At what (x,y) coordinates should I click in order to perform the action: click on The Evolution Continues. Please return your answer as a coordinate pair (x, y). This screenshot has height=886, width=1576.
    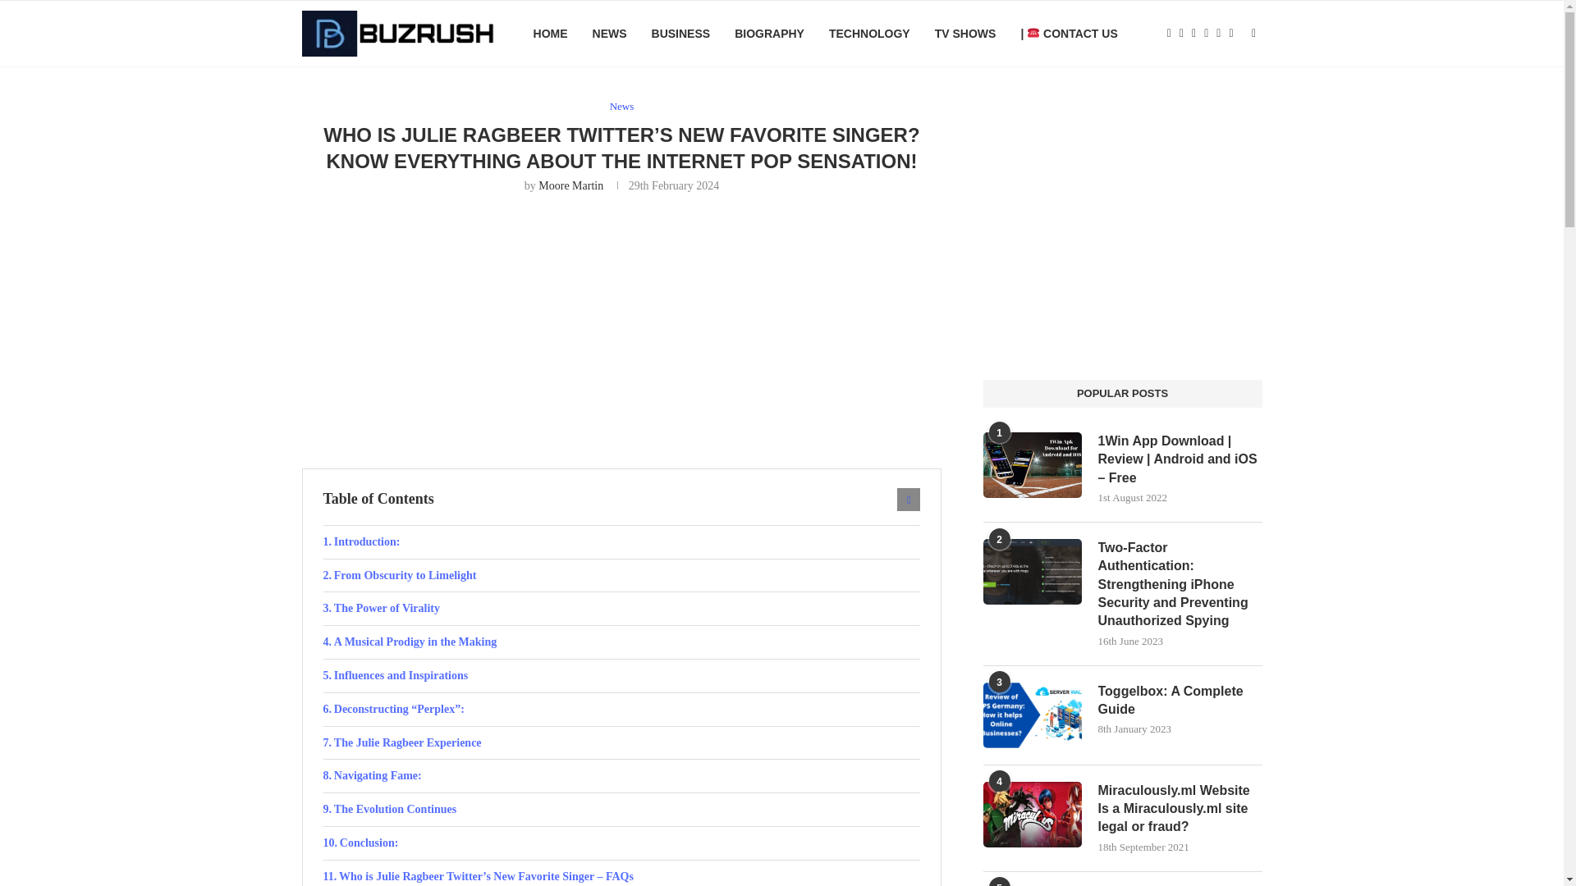
    Looking at the image, I should click on (621, 809).